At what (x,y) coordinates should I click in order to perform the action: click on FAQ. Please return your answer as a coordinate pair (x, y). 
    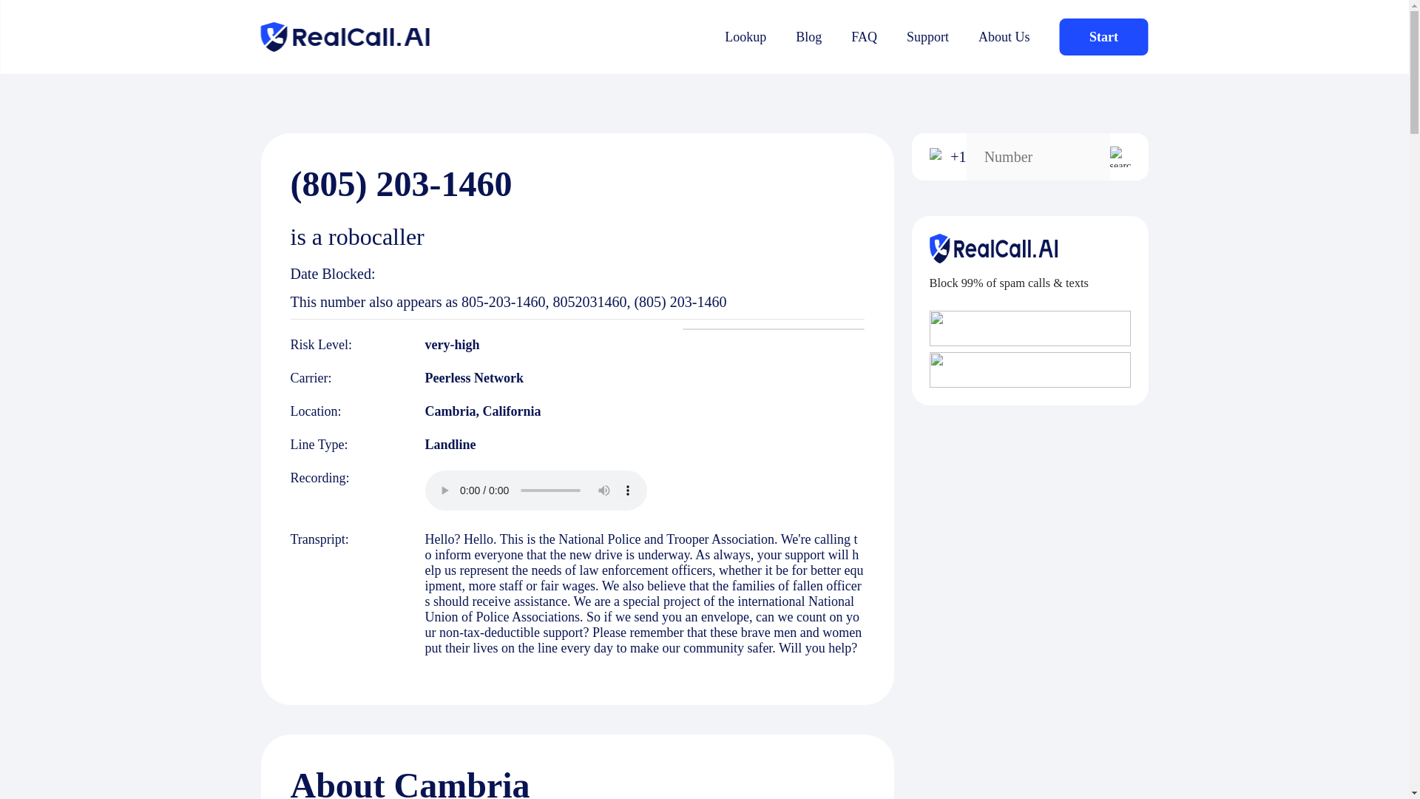
    Looking at the image, I should click on (864, 37).